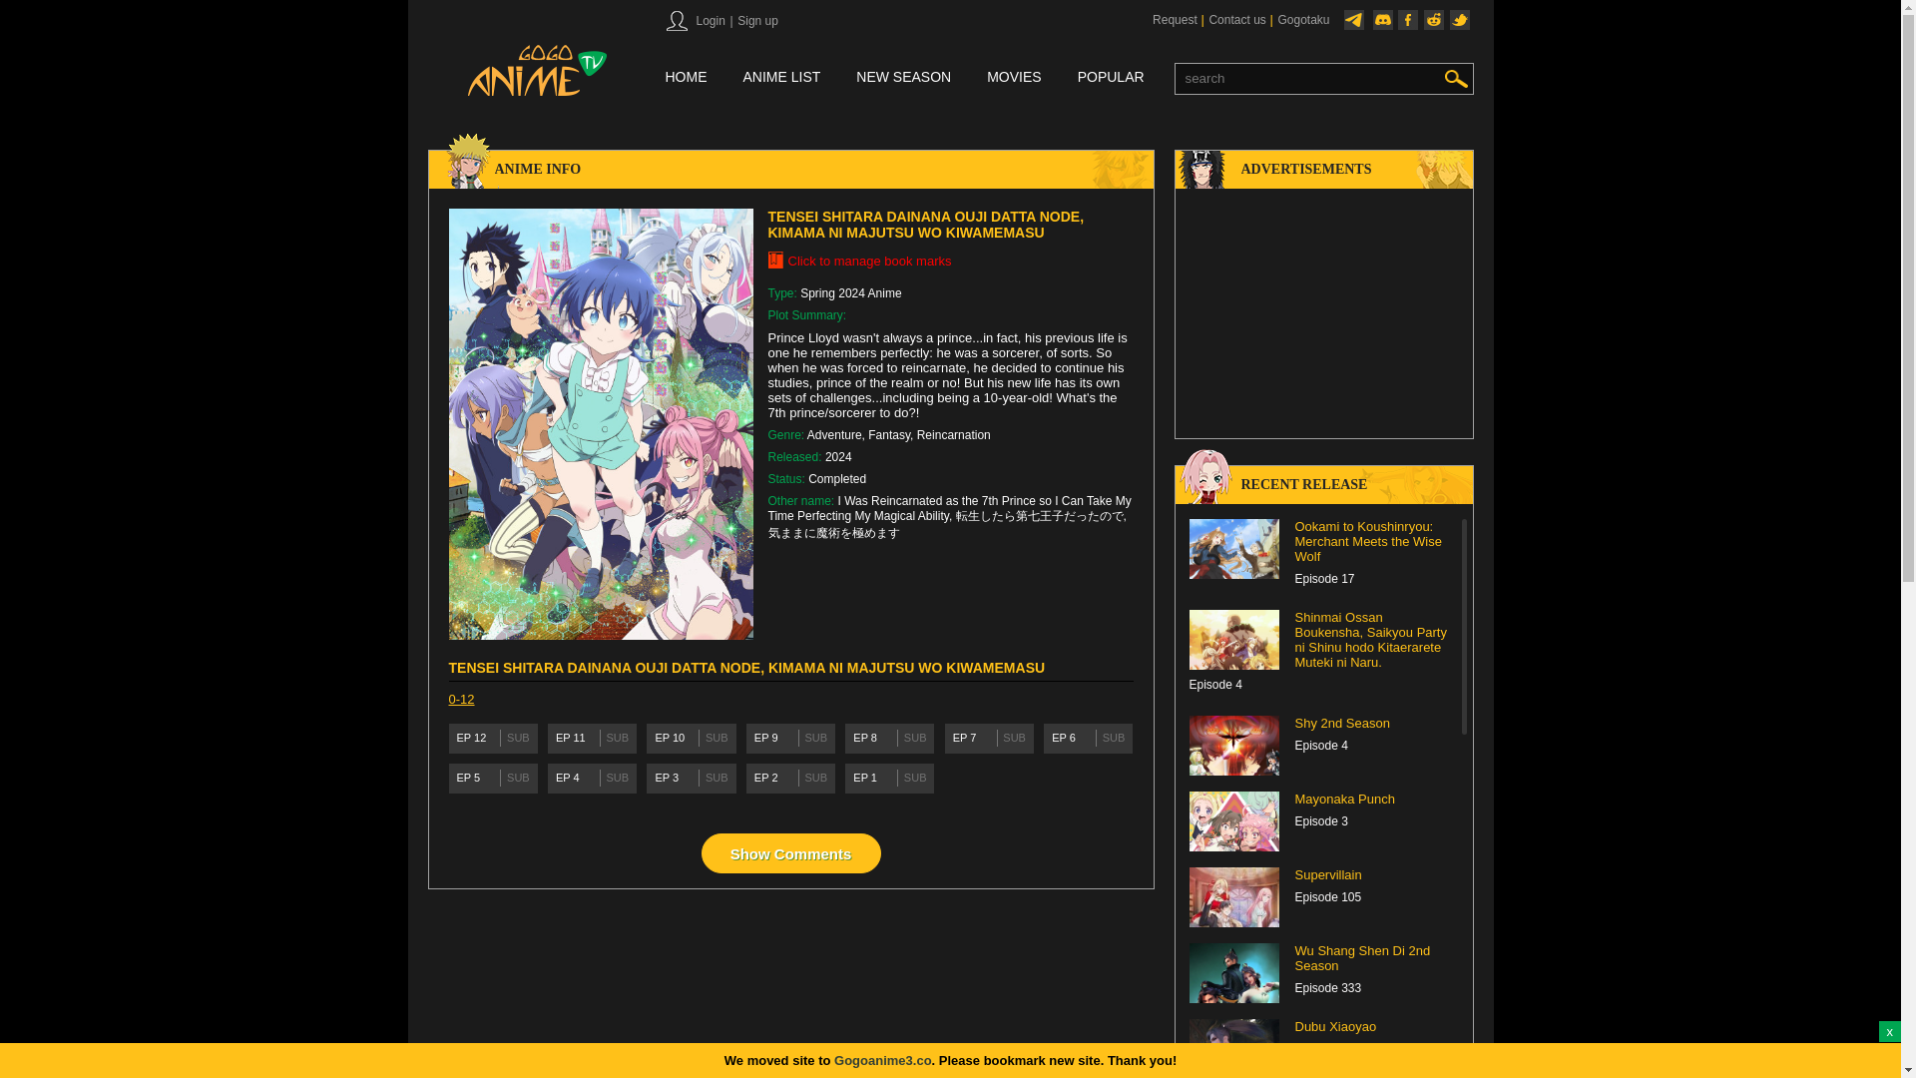 This screenshot has height=1078, width=1916. Describe the element at coordinates (1110, 78) in the screenshot. I see `Popular` at that location.